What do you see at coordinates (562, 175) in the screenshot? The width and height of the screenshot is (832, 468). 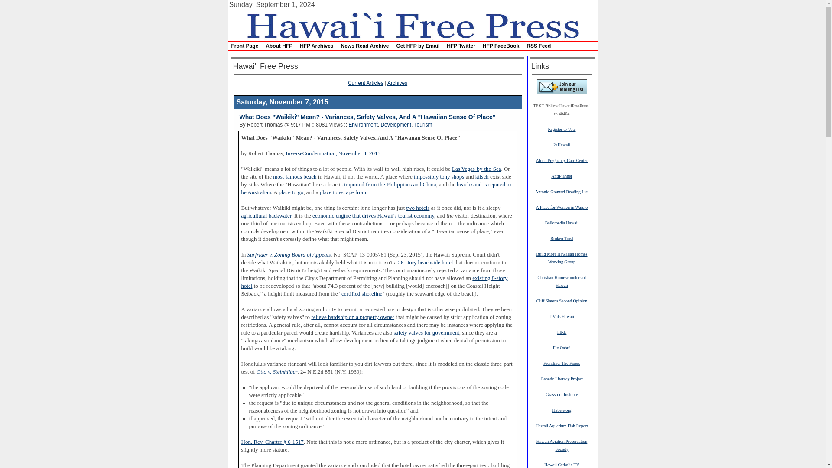 I see `AntiPlanner` at bounding box center [562, 175].